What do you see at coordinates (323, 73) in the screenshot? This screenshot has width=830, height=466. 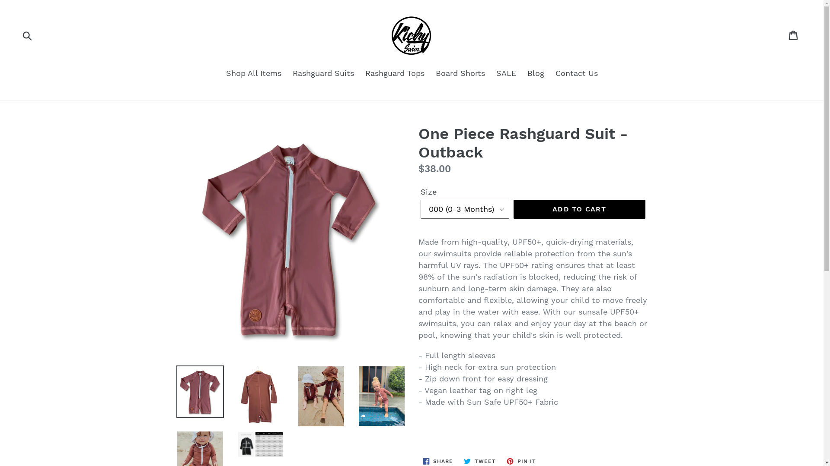 I see `Rashguard Suits` at bounding box center [323, 73].